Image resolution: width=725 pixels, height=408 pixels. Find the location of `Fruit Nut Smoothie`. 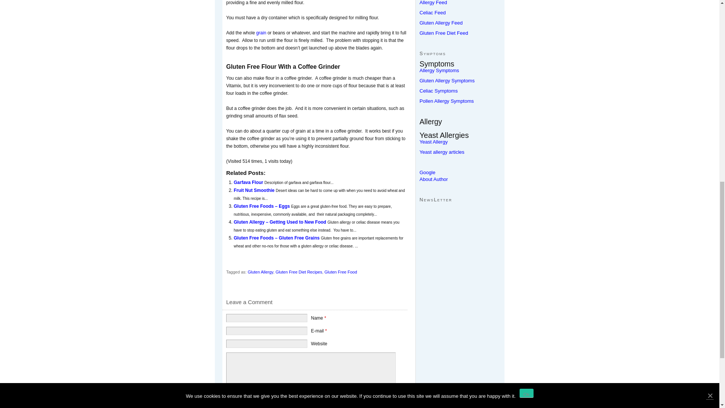

Fruit Nut Smoothie is located at coordinates (255, 190).